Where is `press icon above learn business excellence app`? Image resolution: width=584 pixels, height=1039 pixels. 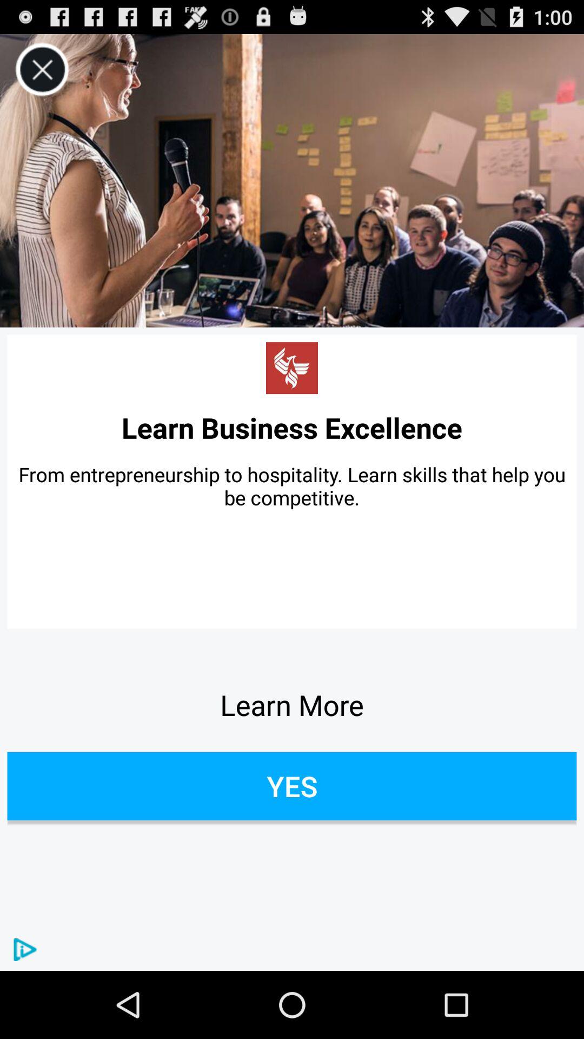 press icon above learn business excellence app is located at coordinates (292, 368).